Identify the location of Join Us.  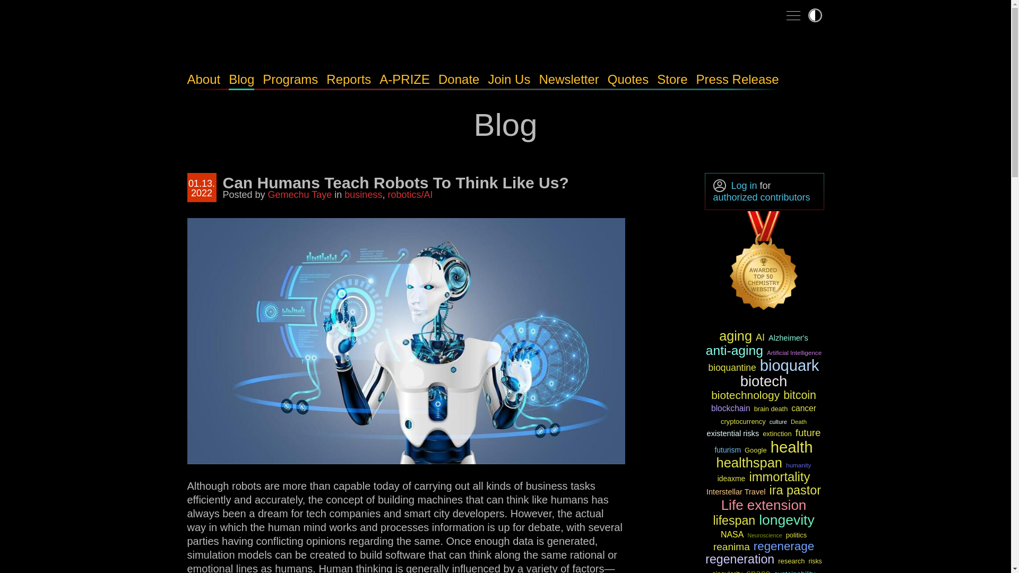
(508, 80).